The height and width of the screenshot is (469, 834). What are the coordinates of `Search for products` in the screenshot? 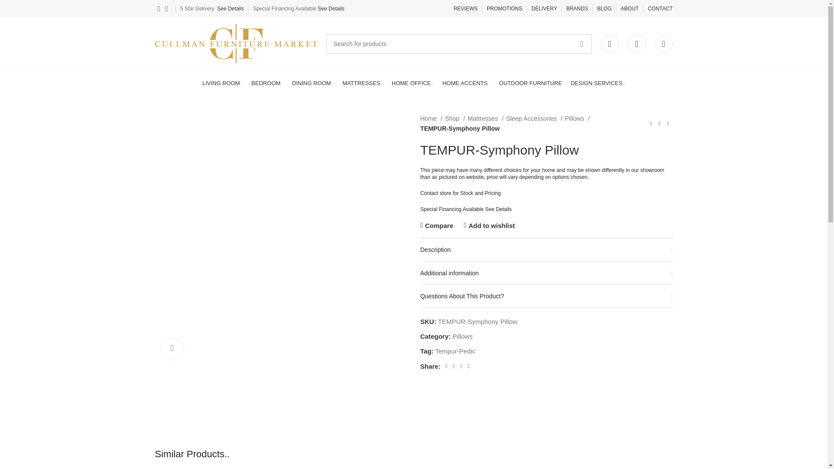 It's located at (459, 43).